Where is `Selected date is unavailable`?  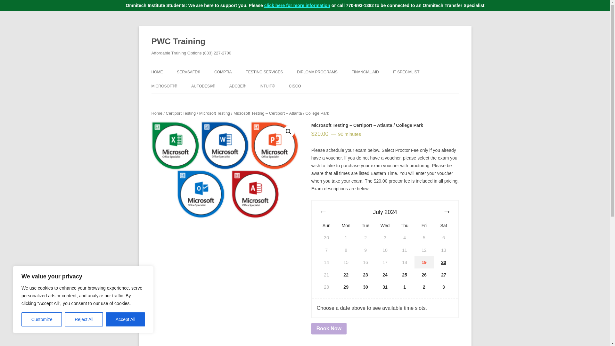 Selected date is unavailable is located at coordinates (326, 250).